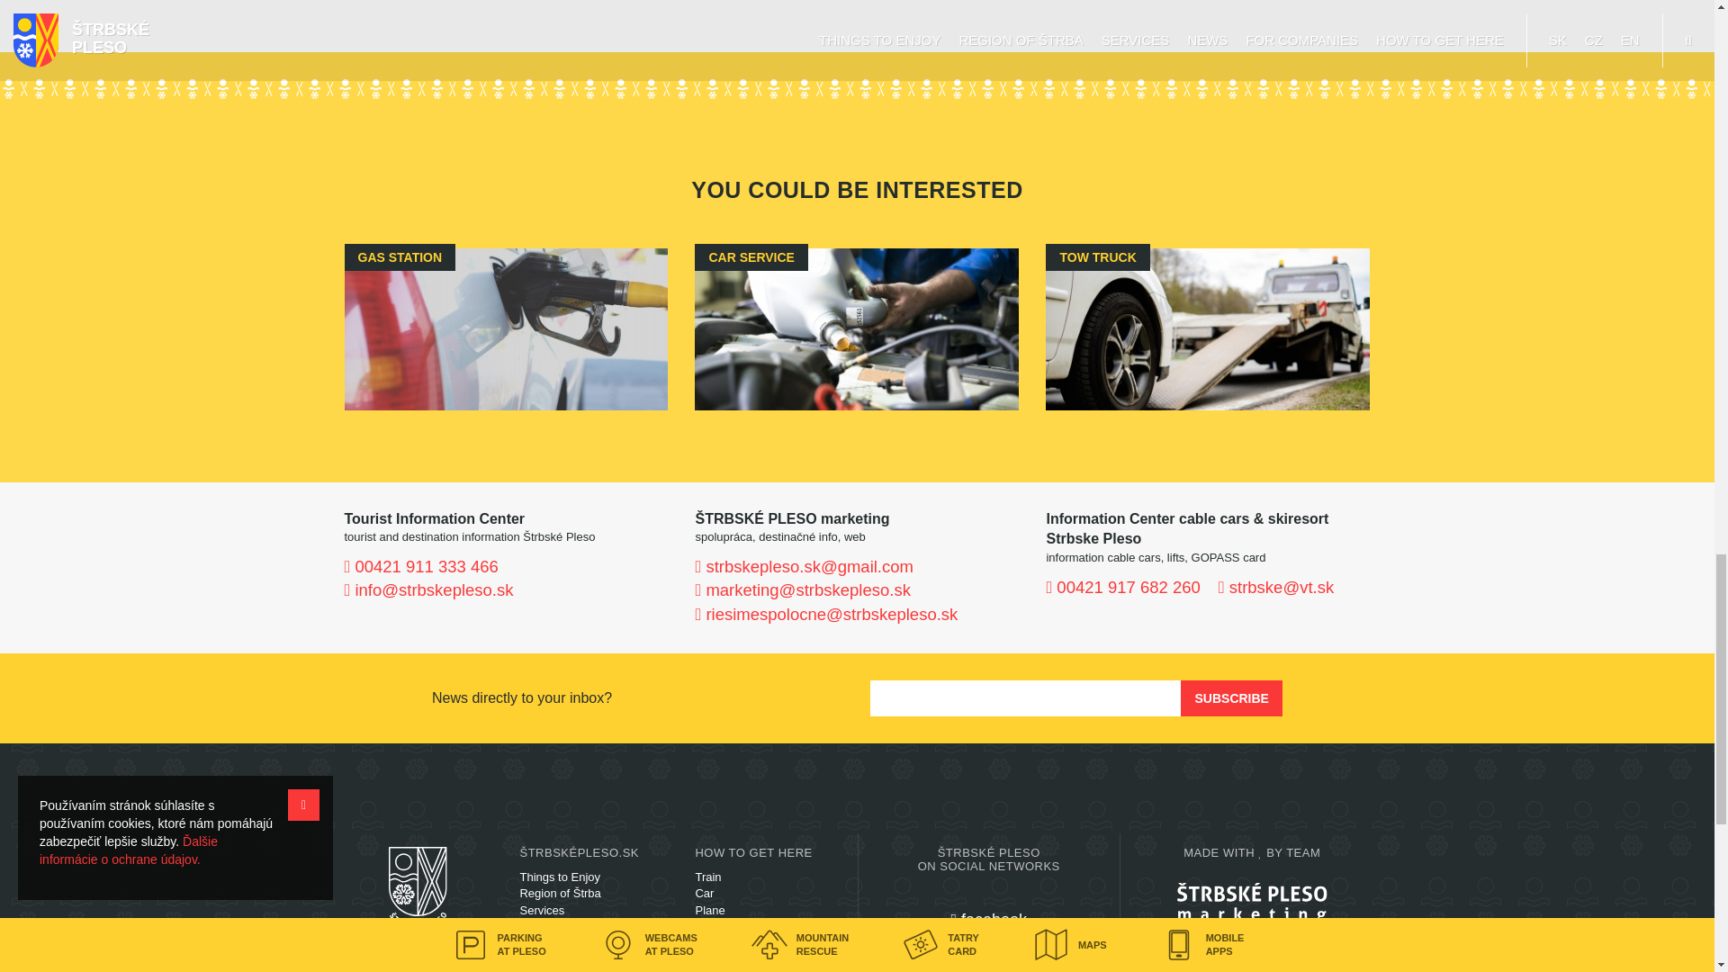 The height and width of the screenshot is (972, 1728). Describe the element at coordinates (1208, 329) in the screenshot. I see `TOW TRUCK` at that location.